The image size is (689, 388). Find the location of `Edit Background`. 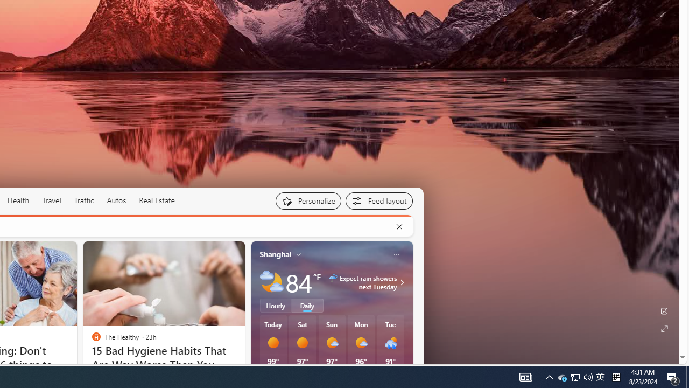

Edit Background is located at coordinates (664, 311).